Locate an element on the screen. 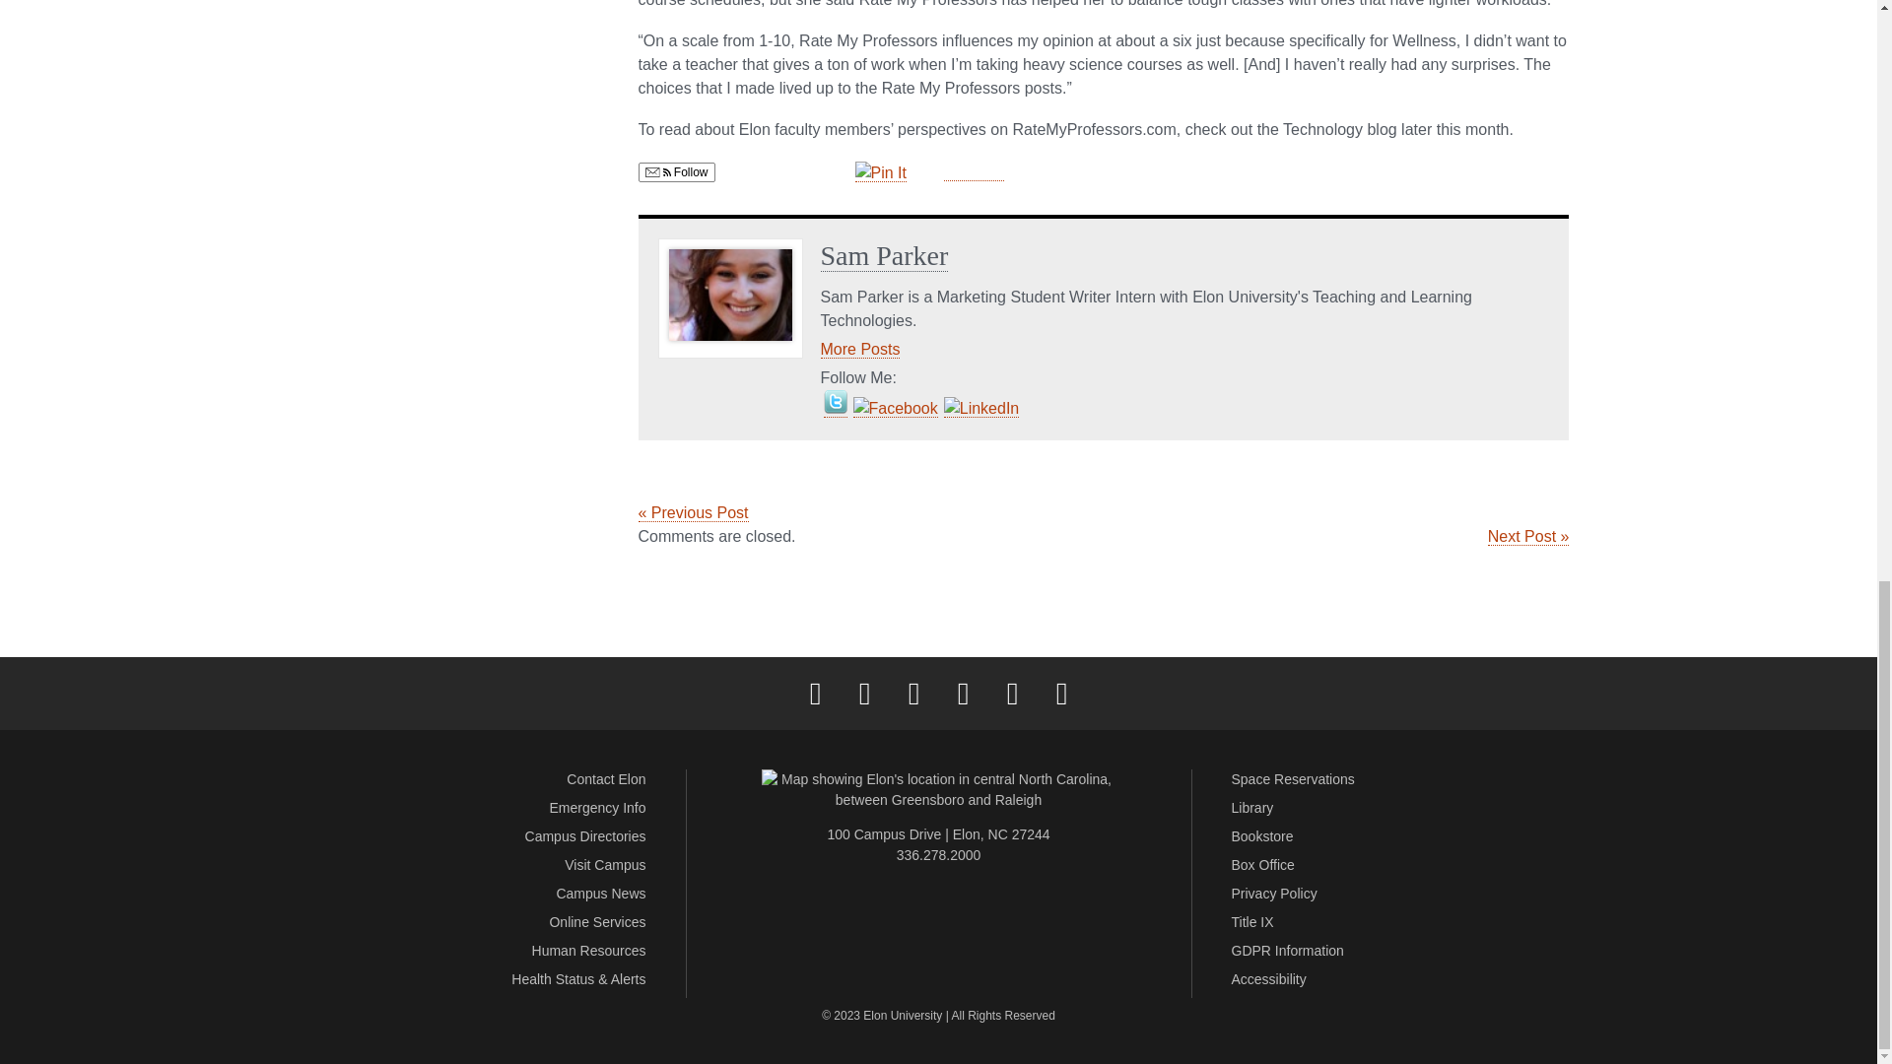 The image size is (1892, 1064). Follow is located at coordinates (676, 171).